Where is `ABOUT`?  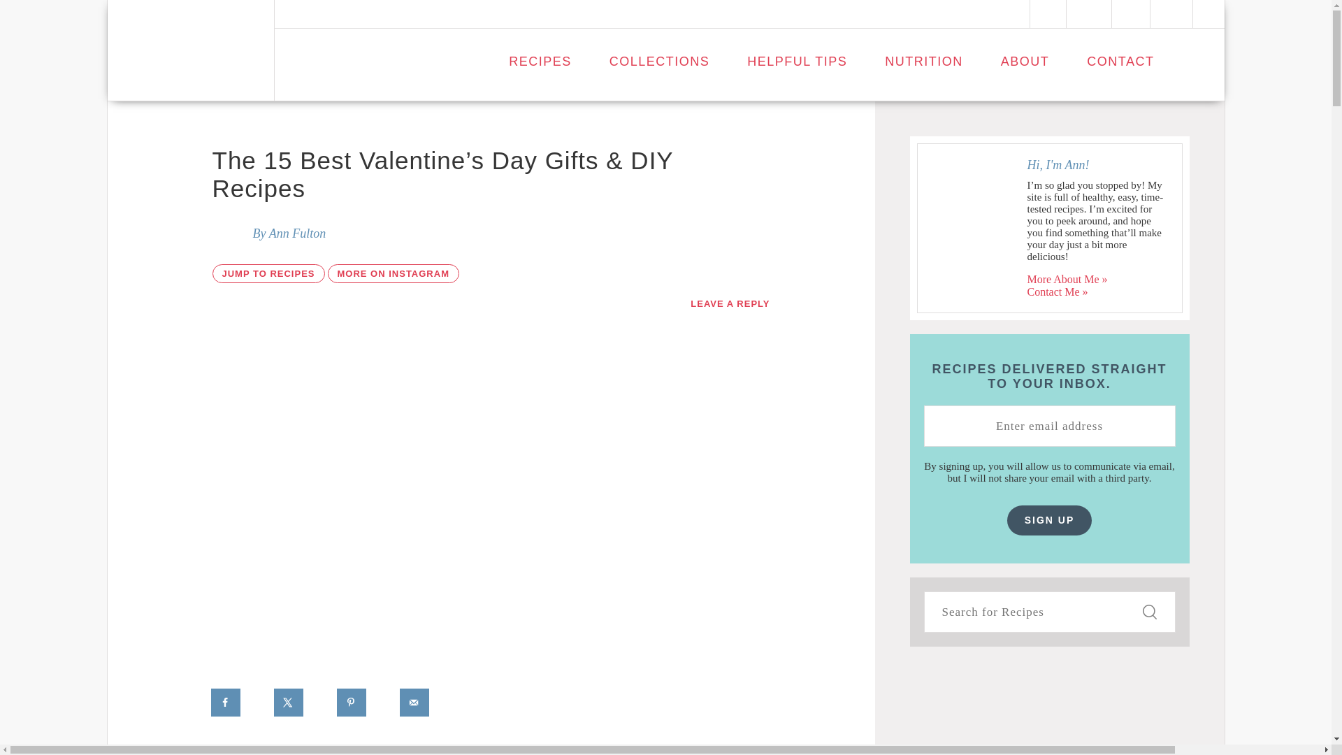 ABOUT is located at coordinates (1025, 62).